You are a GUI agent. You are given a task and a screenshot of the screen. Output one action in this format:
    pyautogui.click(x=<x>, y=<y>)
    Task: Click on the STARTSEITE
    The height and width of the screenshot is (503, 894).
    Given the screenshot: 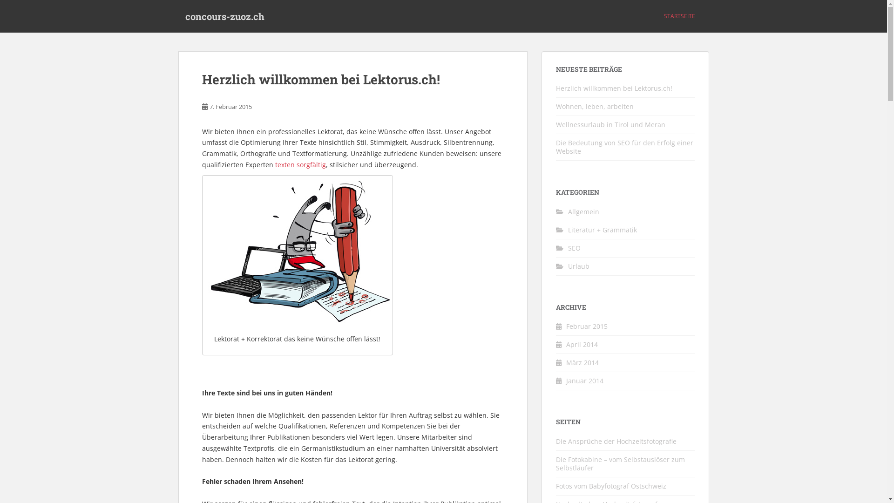 What is the action you would take?
    pyautogui.click(x=680, y=16)
    